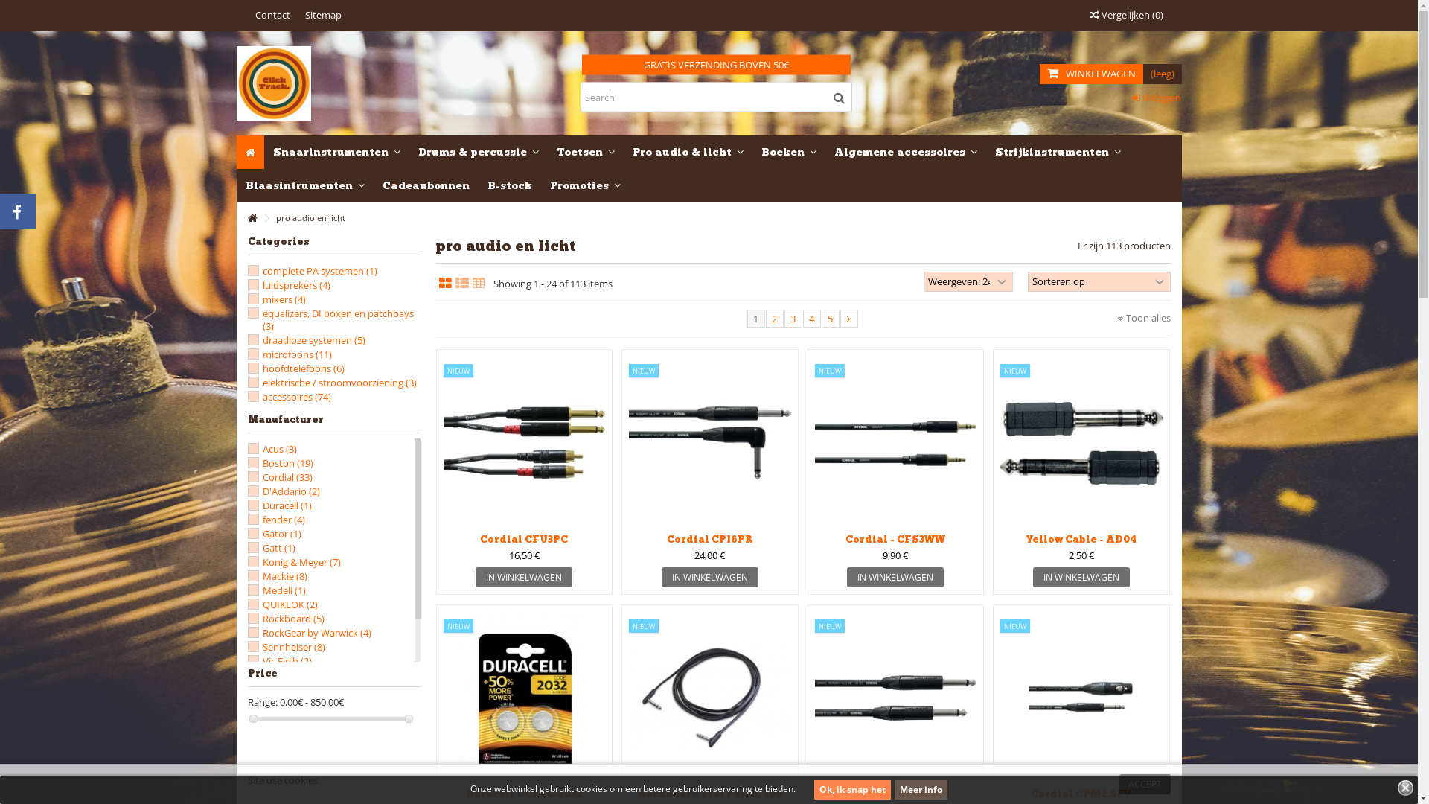 This screenshot has height=804, width=1429. I want to click on accessoires (74), so click(296, 397).